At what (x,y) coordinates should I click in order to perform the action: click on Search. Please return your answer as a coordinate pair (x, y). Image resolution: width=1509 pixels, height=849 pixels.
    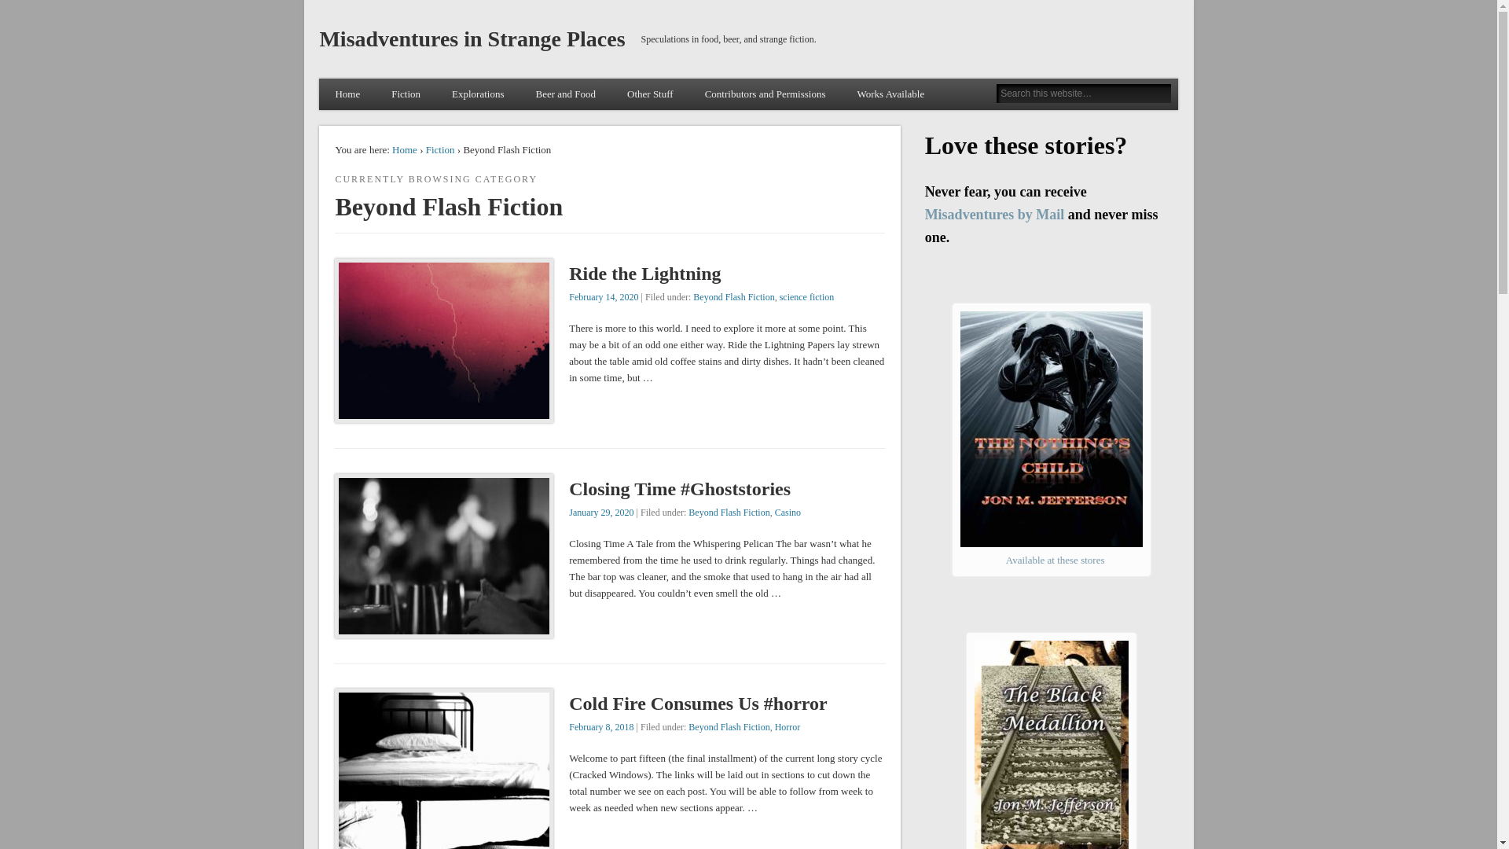
    Looking at the image, I should click on (12, 8).